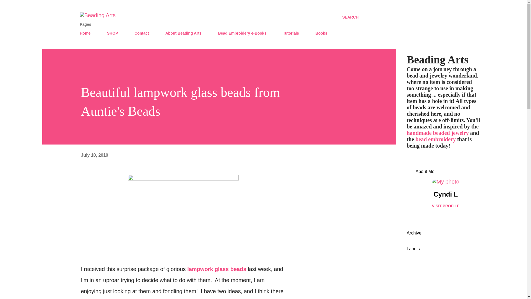 The height and width of the screenshot is (299, 531). What do you see at coordinates (242, 33) in the screenshot?
I see `Bead Embroidery e-Books` at bounding box center [242, 33].